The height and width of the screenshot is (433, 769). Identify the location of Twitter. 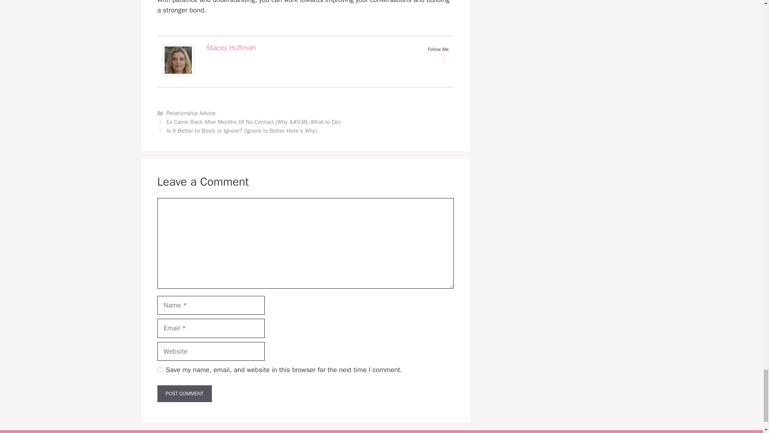
(444, 58).